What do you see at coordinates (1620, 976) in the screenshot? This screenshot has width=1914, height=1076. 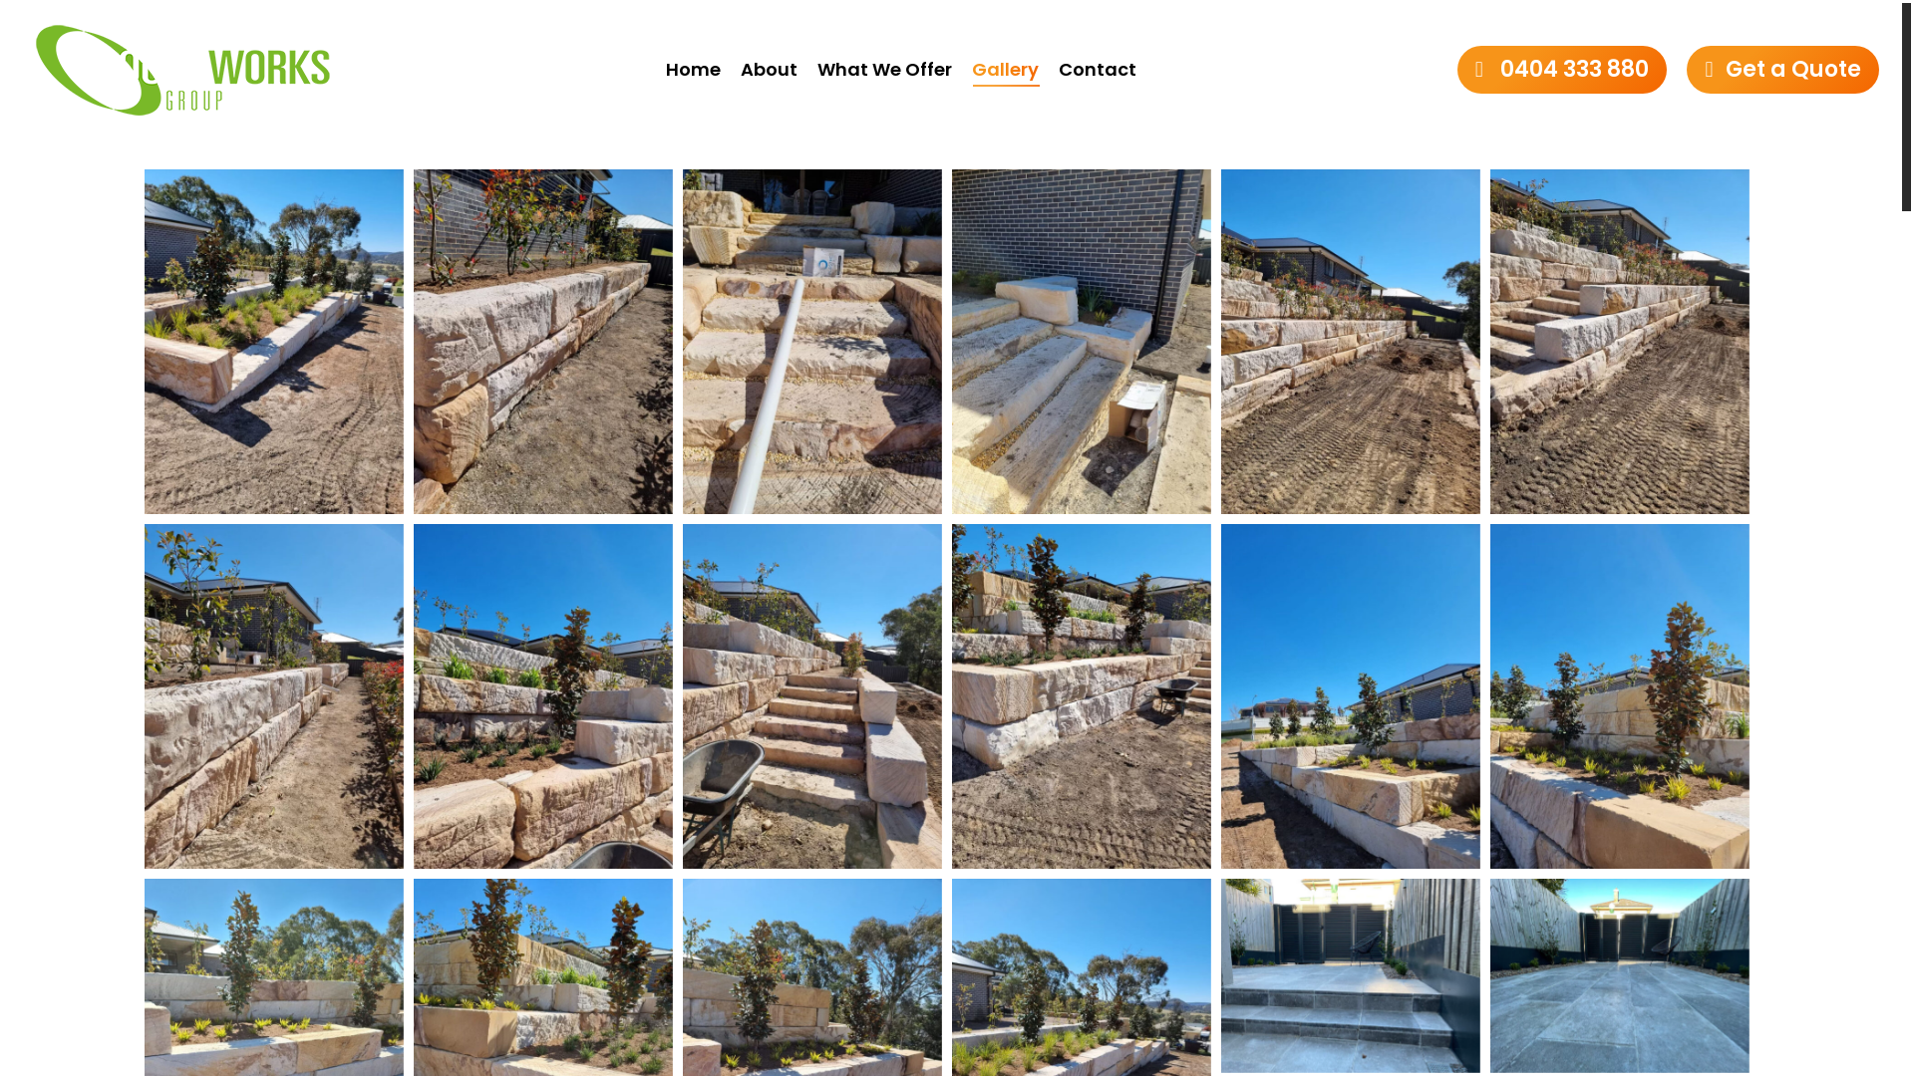 I see `IMG_6176` at bounding box center [1620, 976].